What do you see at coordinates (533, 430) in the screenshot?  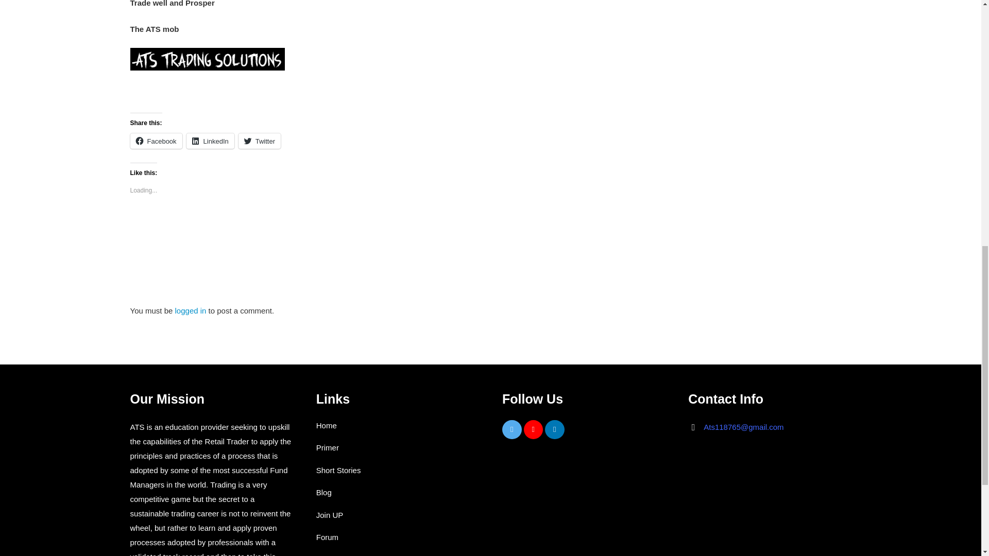 I see `YouTube` at bounding box center [533, 430].